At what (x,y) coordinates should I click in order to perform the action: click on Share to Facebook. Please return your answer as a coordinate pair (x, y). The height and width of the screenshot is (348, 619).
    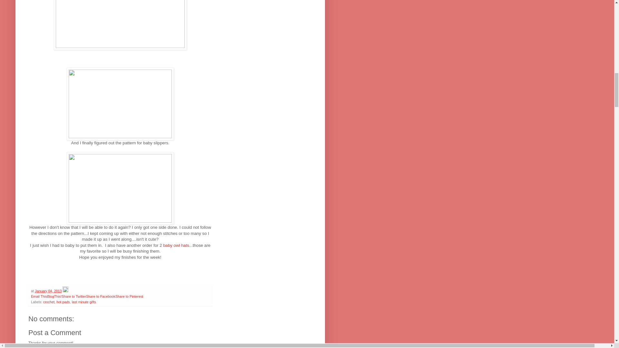
    Looking at the image, I should click on (101, 296).